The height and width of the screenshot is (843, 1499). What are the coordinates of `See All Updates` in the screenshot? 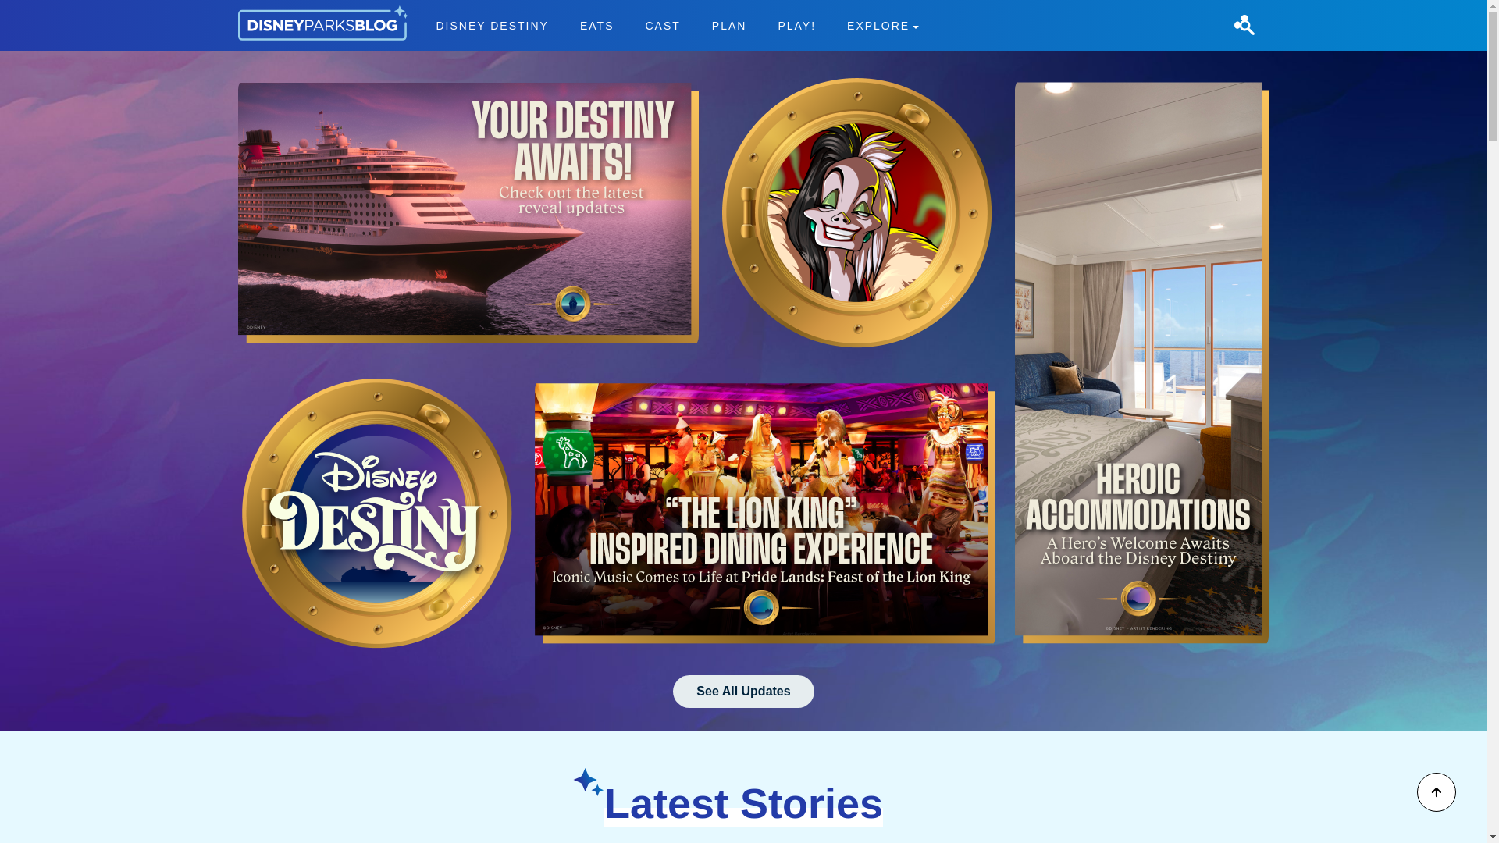 It's located at (796, 25).